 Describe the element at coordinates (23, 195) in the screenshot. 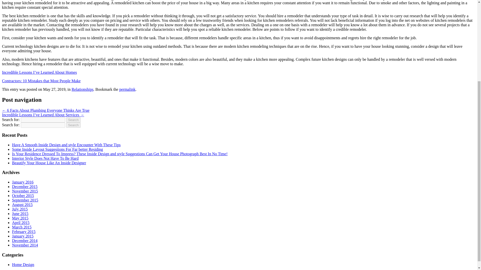

I see `October 2015` at that location.